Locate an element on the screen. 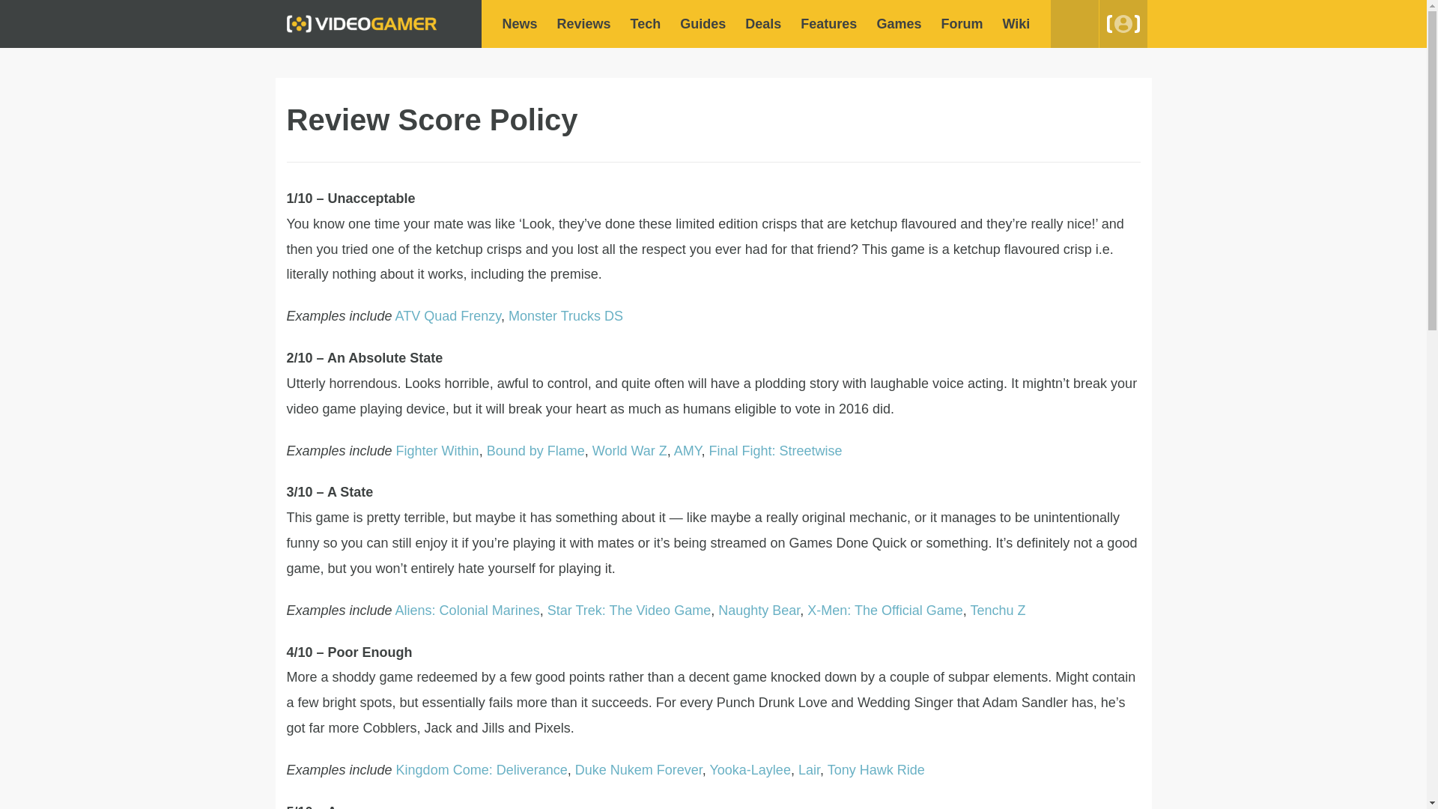 The image size is (1438, 809). Fighter Within is located at coordinates (437, 451).